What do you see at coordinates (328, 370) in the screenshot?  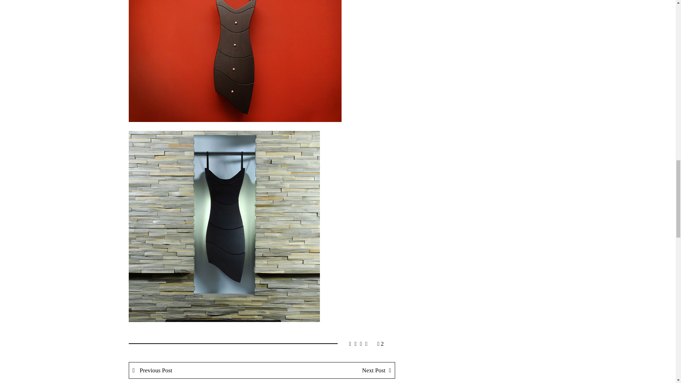 I see `Next Post` at bounding box center [328, 370].